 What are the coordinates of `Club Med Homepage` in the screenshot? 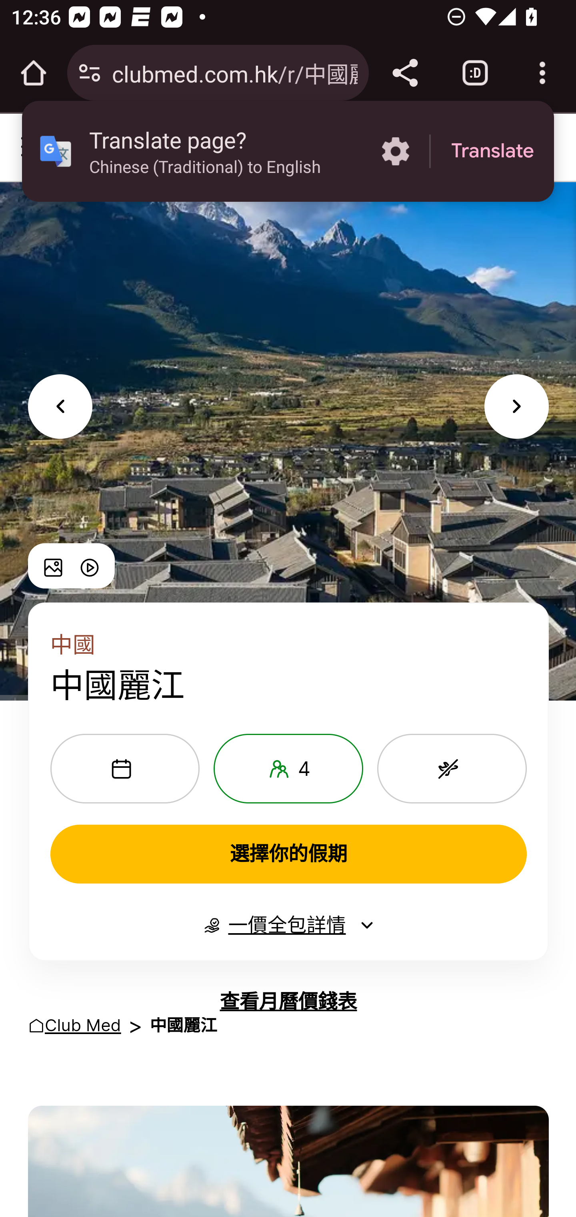 It's located at (209, 148).